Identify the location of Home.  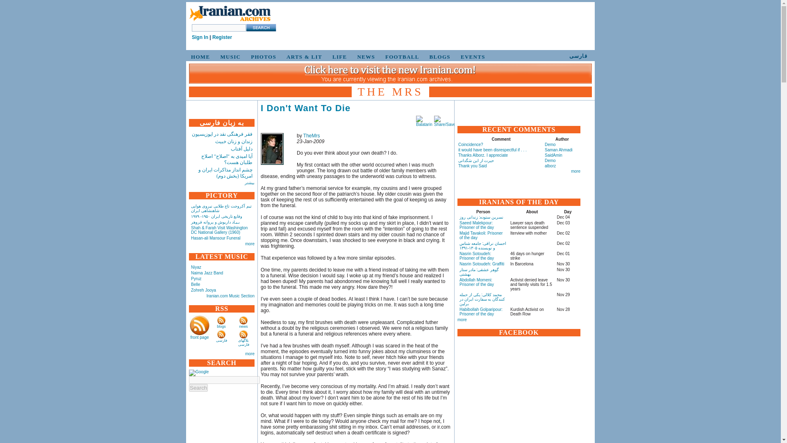
(230, 14).